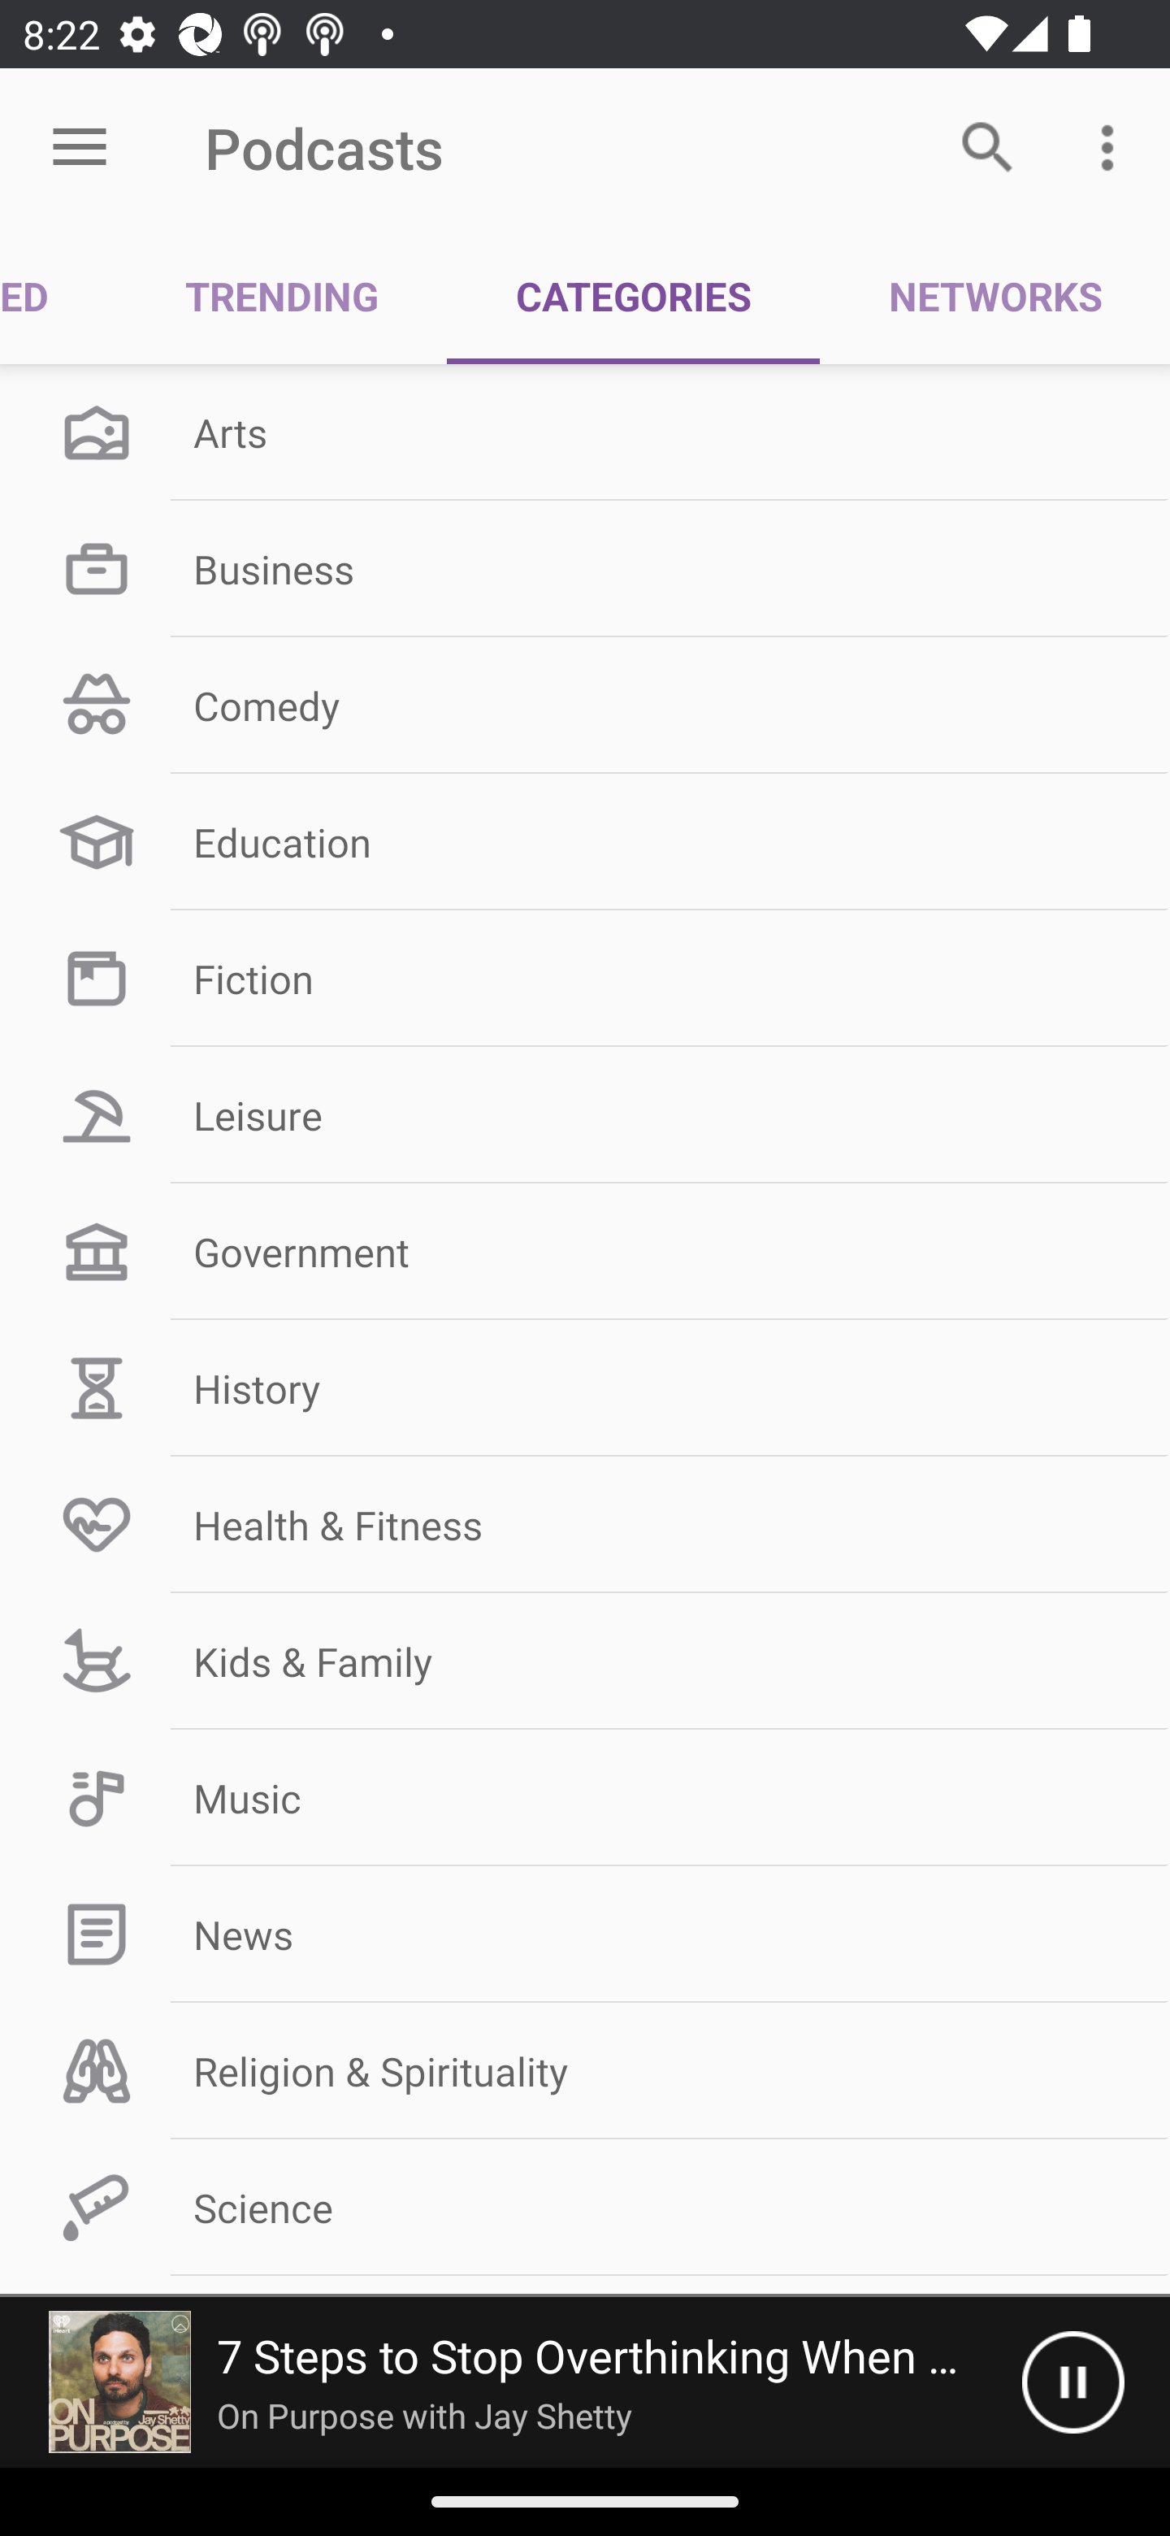 The image size is (1170, 2536). I want to click on NETWORKS, so click(994, 296).